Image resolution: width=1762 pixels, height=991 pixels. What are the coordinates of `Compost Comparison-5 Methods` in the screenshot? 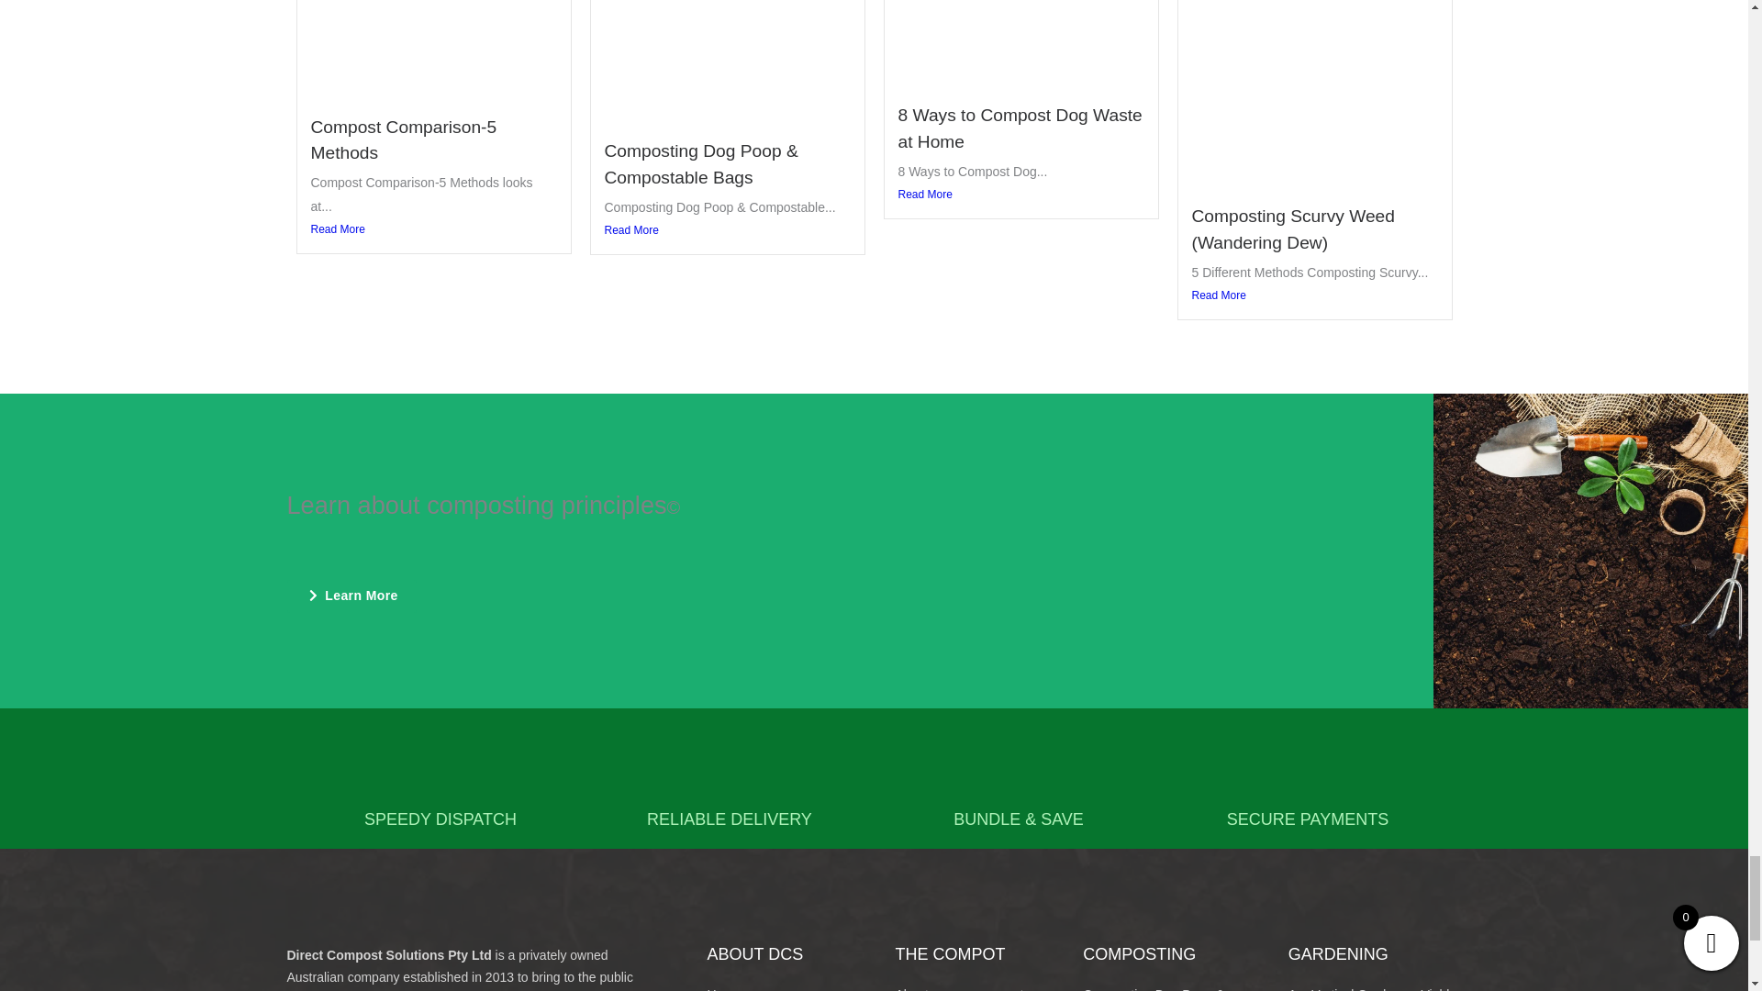 It's located at (403, 140).